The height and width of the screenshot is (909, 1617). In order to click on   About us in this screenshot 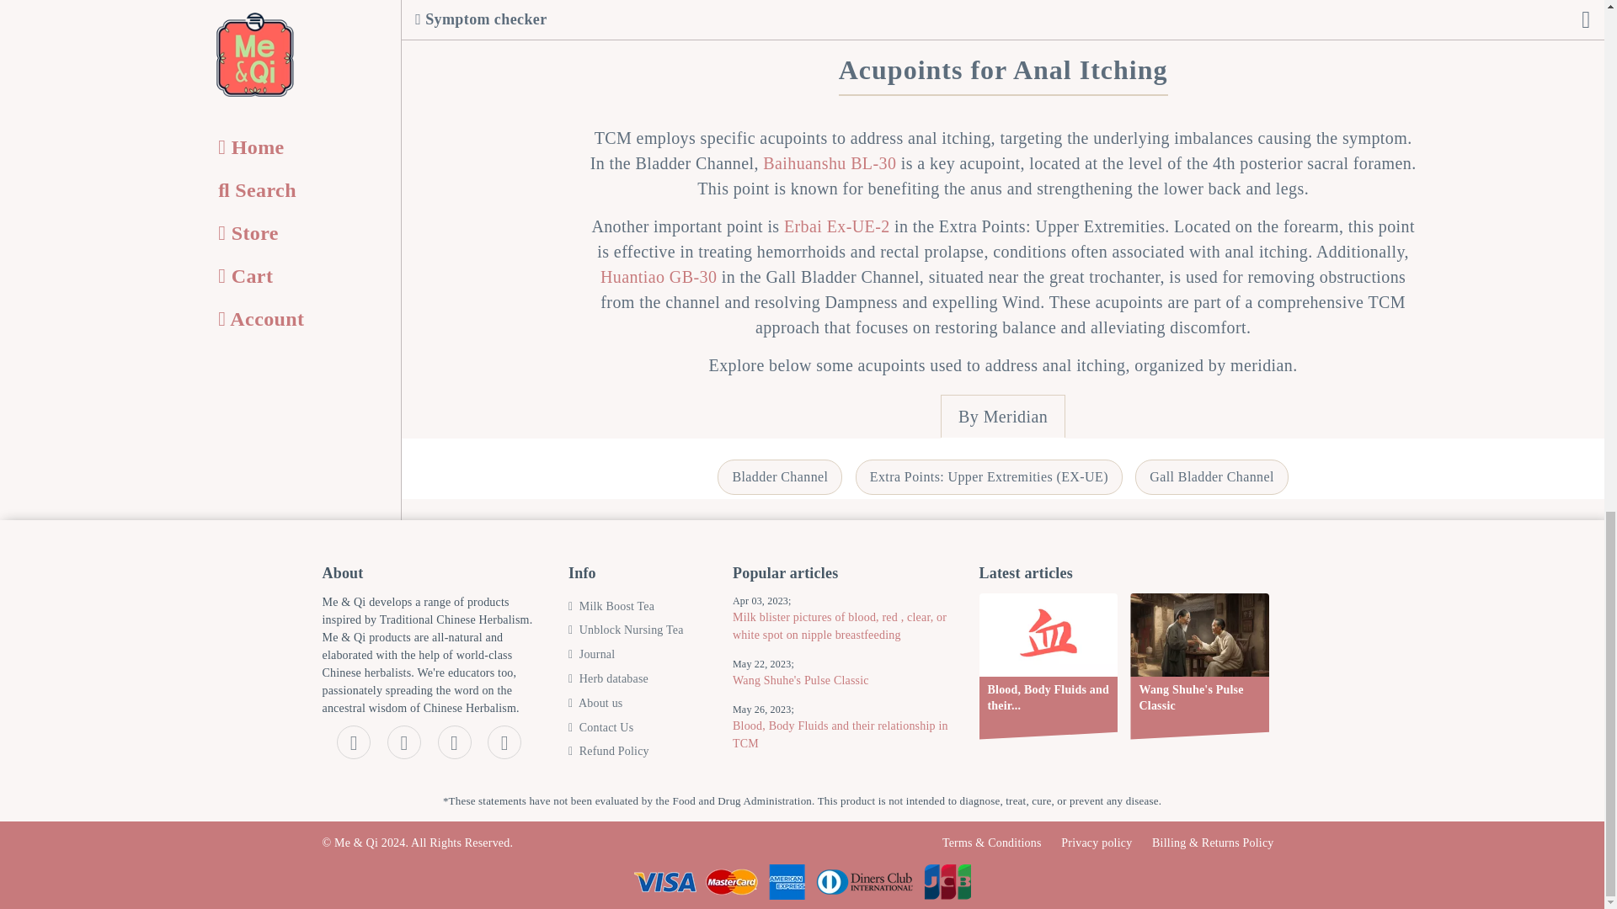, I will do `click(595, 710)`.